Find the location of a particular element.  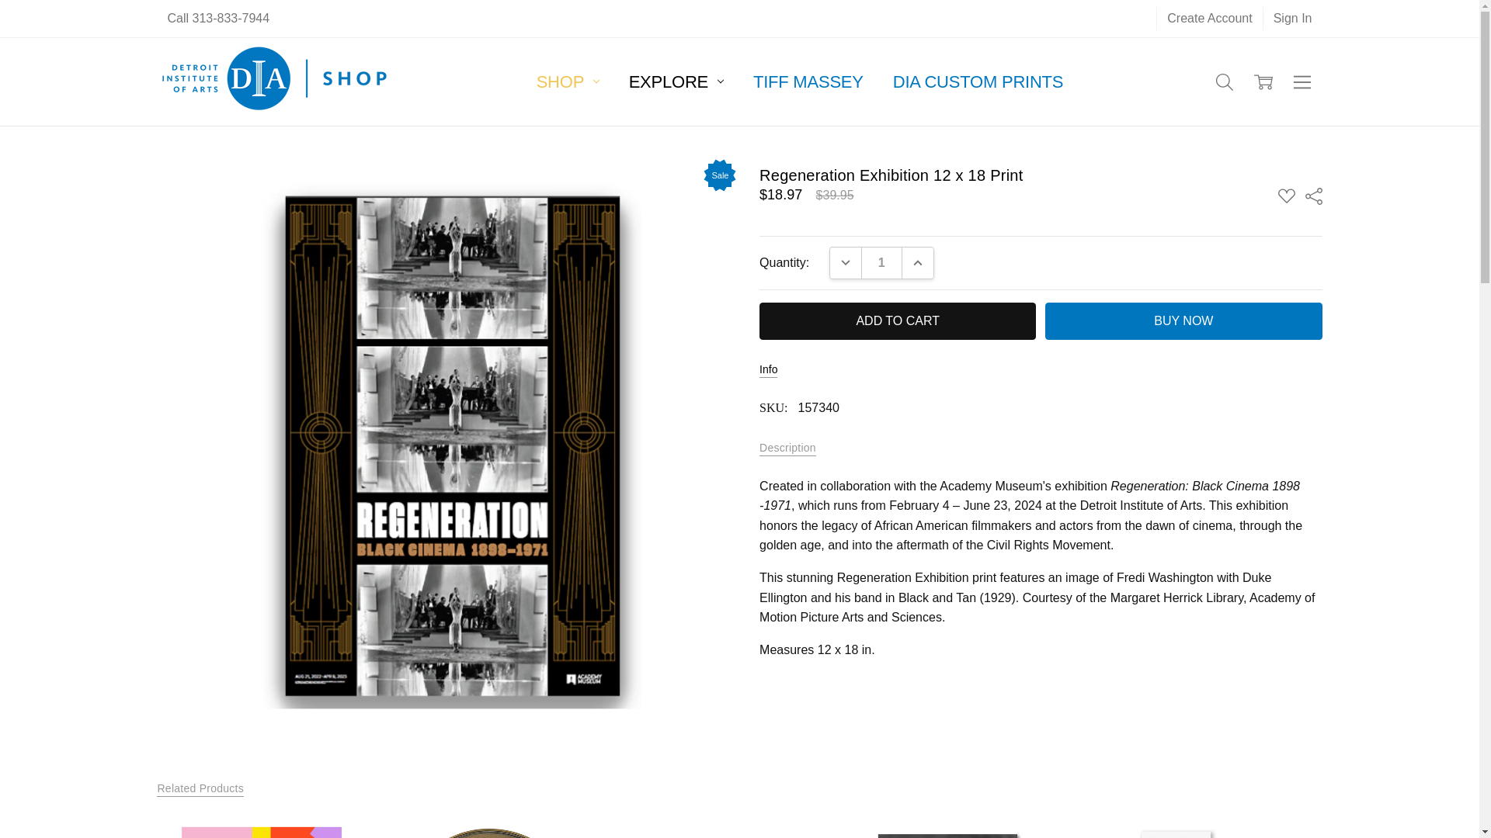

Sign In is located at coordinates (1292, 18).